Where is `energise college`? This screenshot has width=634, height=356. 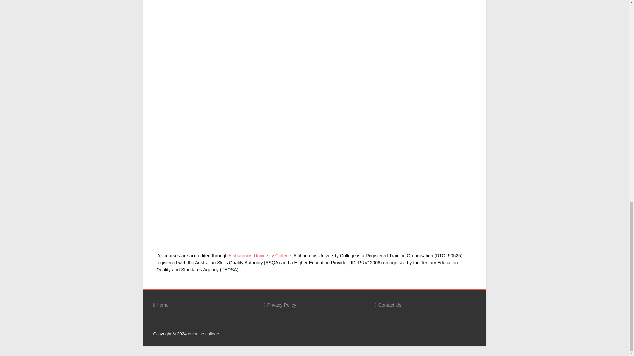
energise college is located at coordinates (203, 334).